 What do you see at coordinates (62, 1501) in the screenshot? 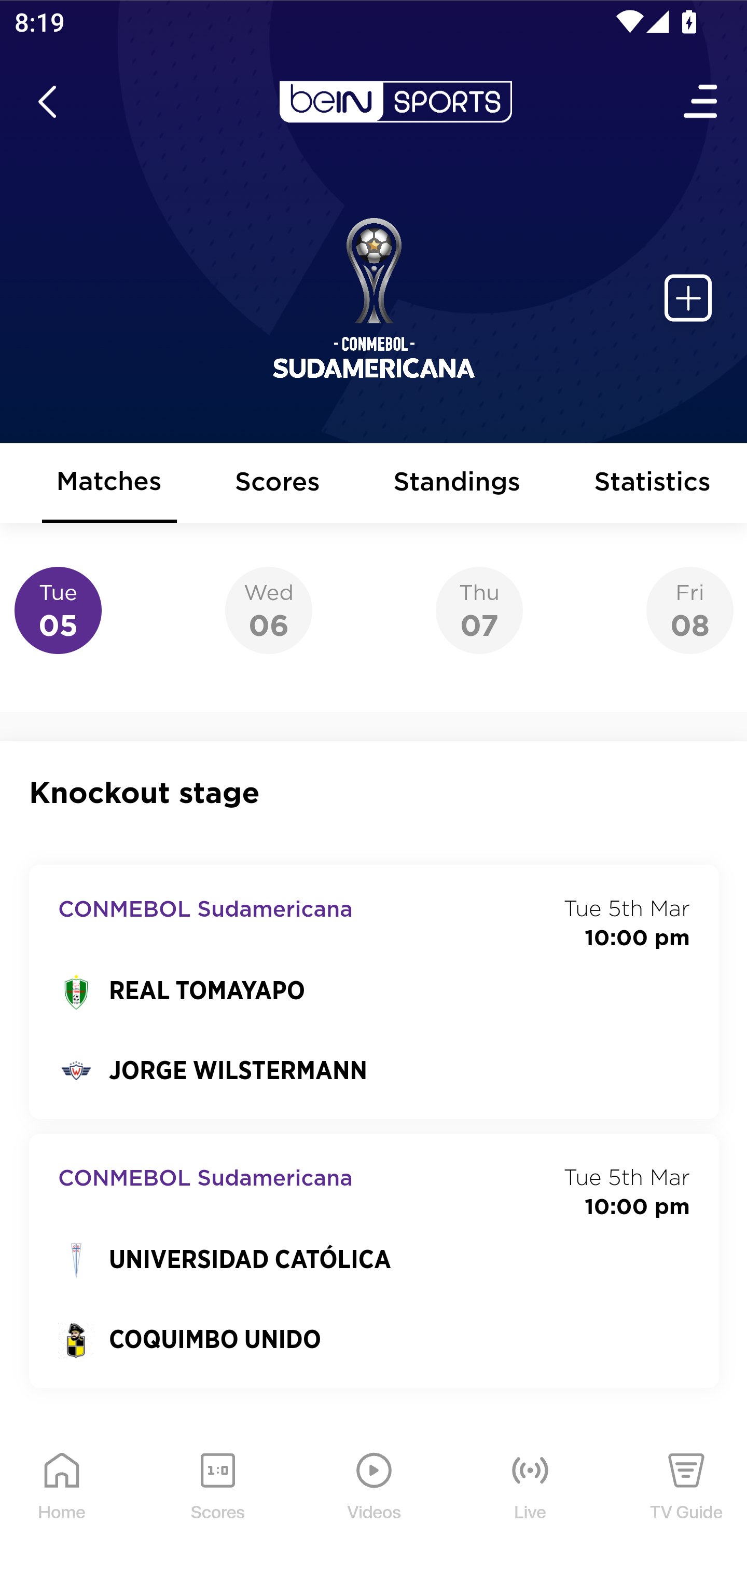
I see `Home Home Icon Home` at bounding box center [62, 1501].